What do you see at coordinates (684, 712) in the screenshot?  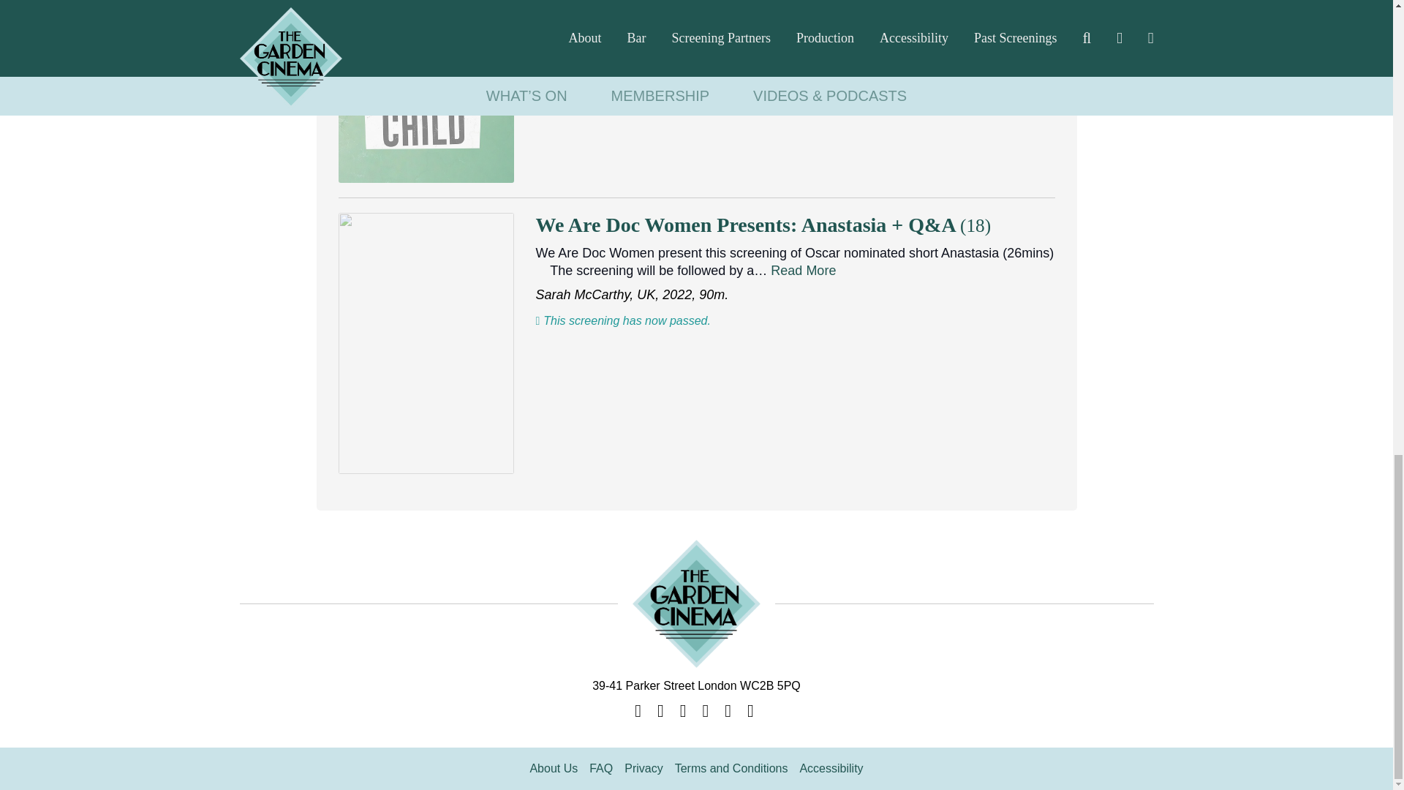 I see `Instagram` at bounding box center [684, 712].